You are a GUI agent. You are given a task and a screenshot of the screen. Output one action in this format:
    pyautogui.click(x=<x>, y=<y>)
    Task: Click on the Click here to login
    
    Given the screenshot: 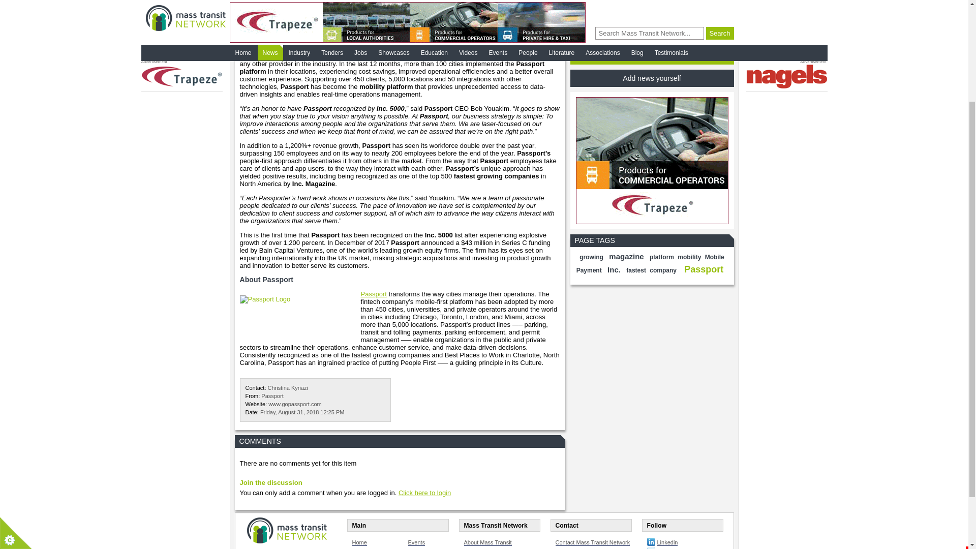 What is the action you would take?
    pyautogui.click(x=424, y=493)
    